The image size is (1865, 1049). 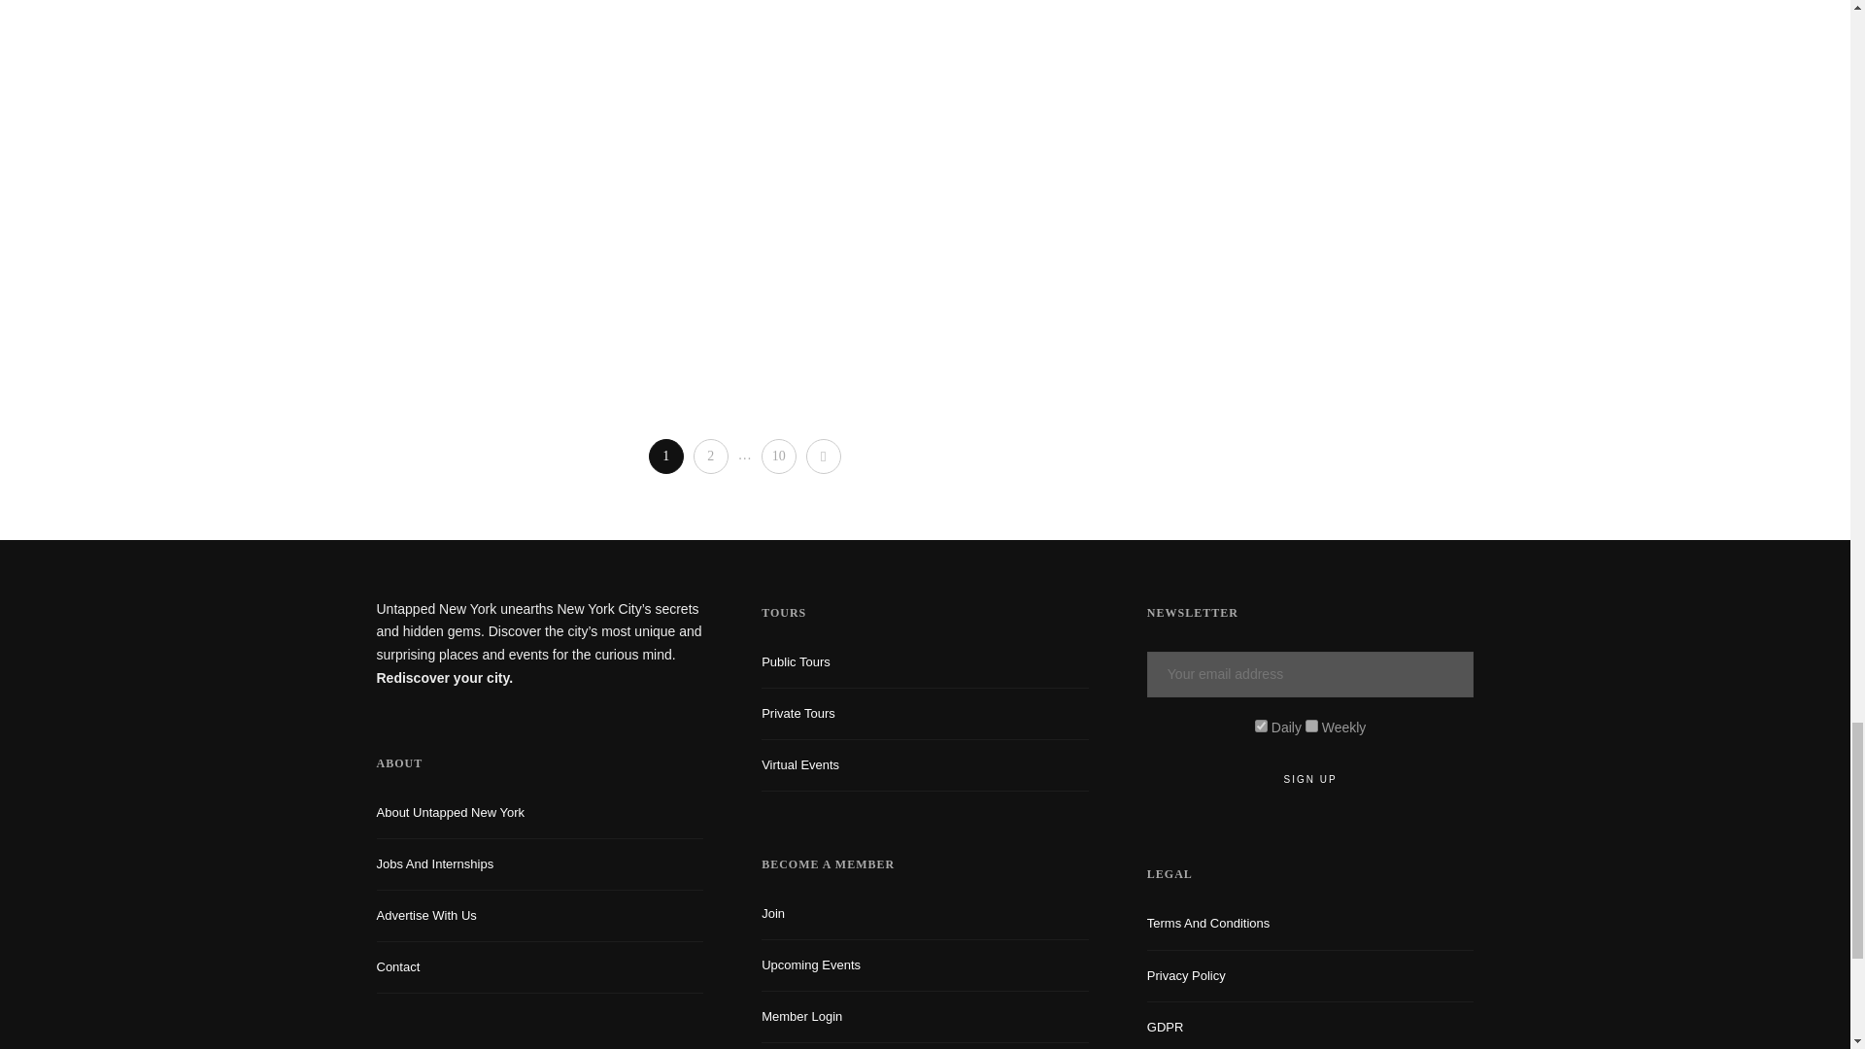 I want to click on e99a09560c, so click(x=1261, y=725).